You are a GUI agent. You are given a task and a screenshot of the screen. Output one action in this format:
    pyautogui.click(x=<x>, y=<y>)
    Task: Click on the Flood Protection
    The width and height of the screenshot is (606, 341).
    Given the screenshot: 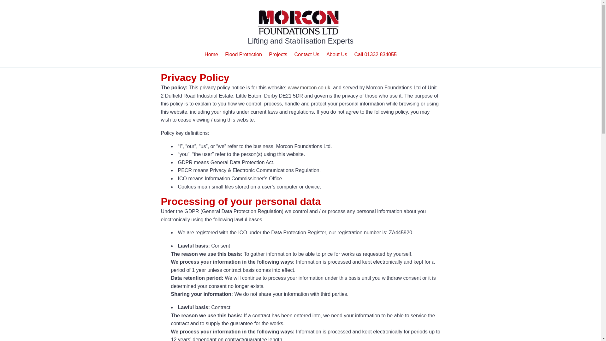 What is the action you would take?
    pyautogui.click(x=243, y=55)
    